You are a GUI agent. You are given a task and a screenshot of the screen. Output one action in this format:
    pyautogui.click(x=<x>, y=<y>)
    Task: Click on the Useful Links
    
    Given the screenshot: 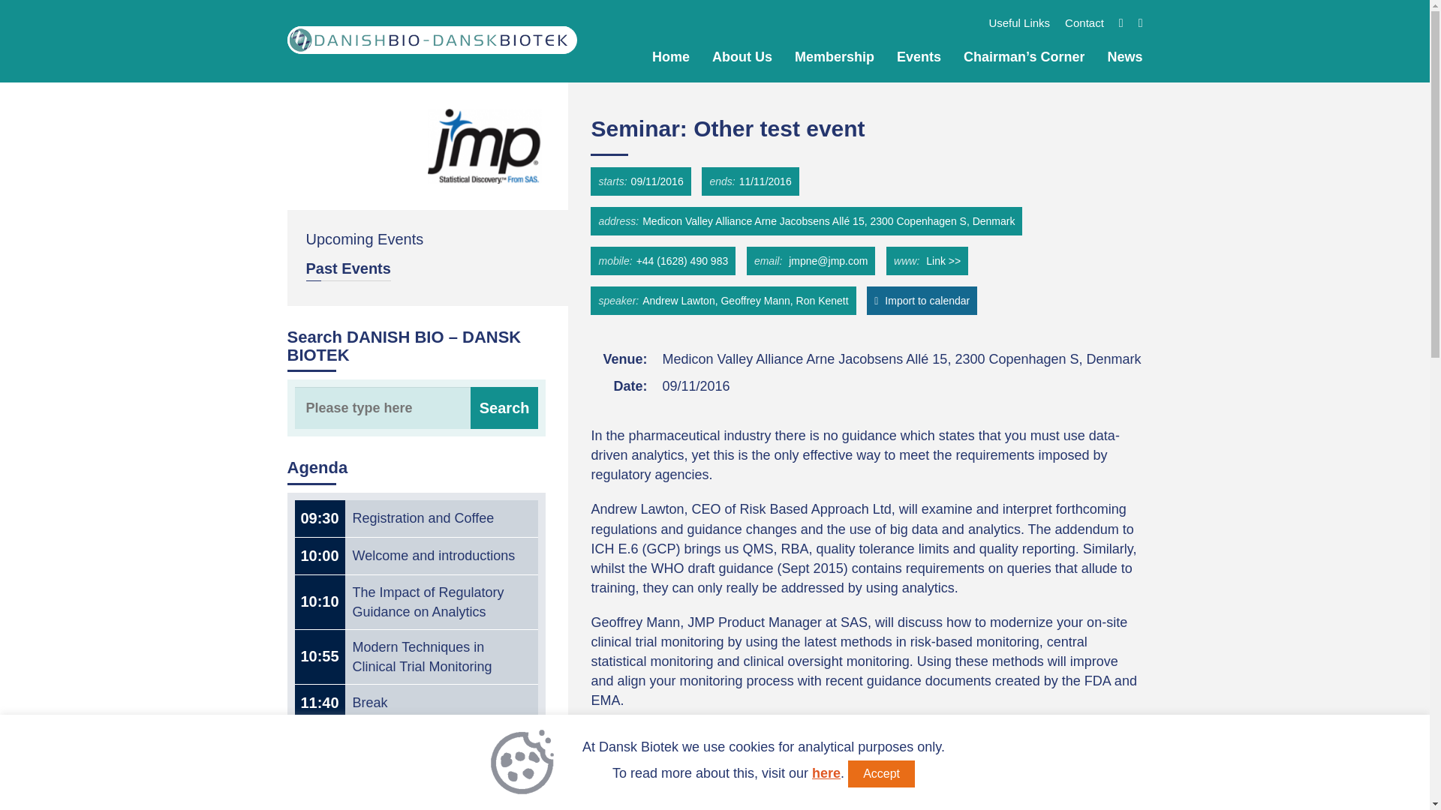 What is the action you would take?
    pyautogui.click(x=1019, y=22)
    